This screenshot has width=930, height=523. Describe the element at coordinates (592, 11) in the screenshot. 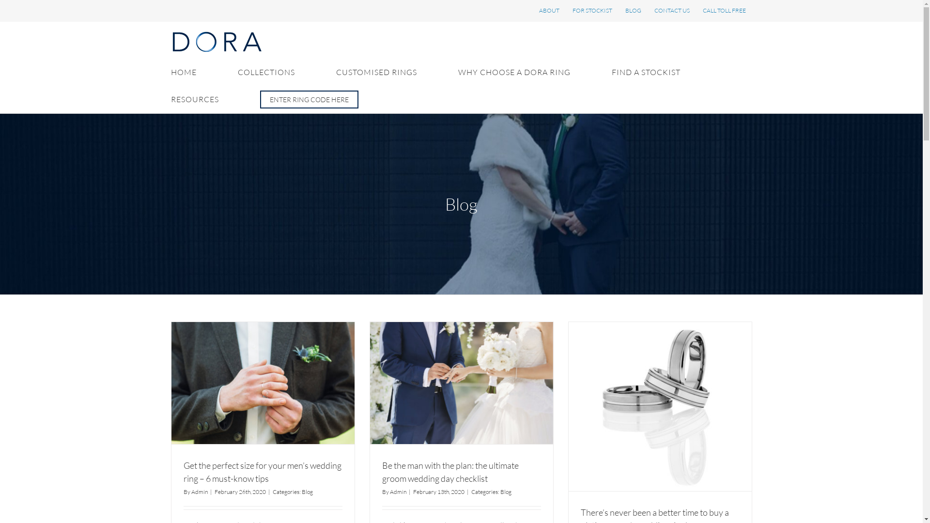

I see `FOR STOCKIST` at that location.